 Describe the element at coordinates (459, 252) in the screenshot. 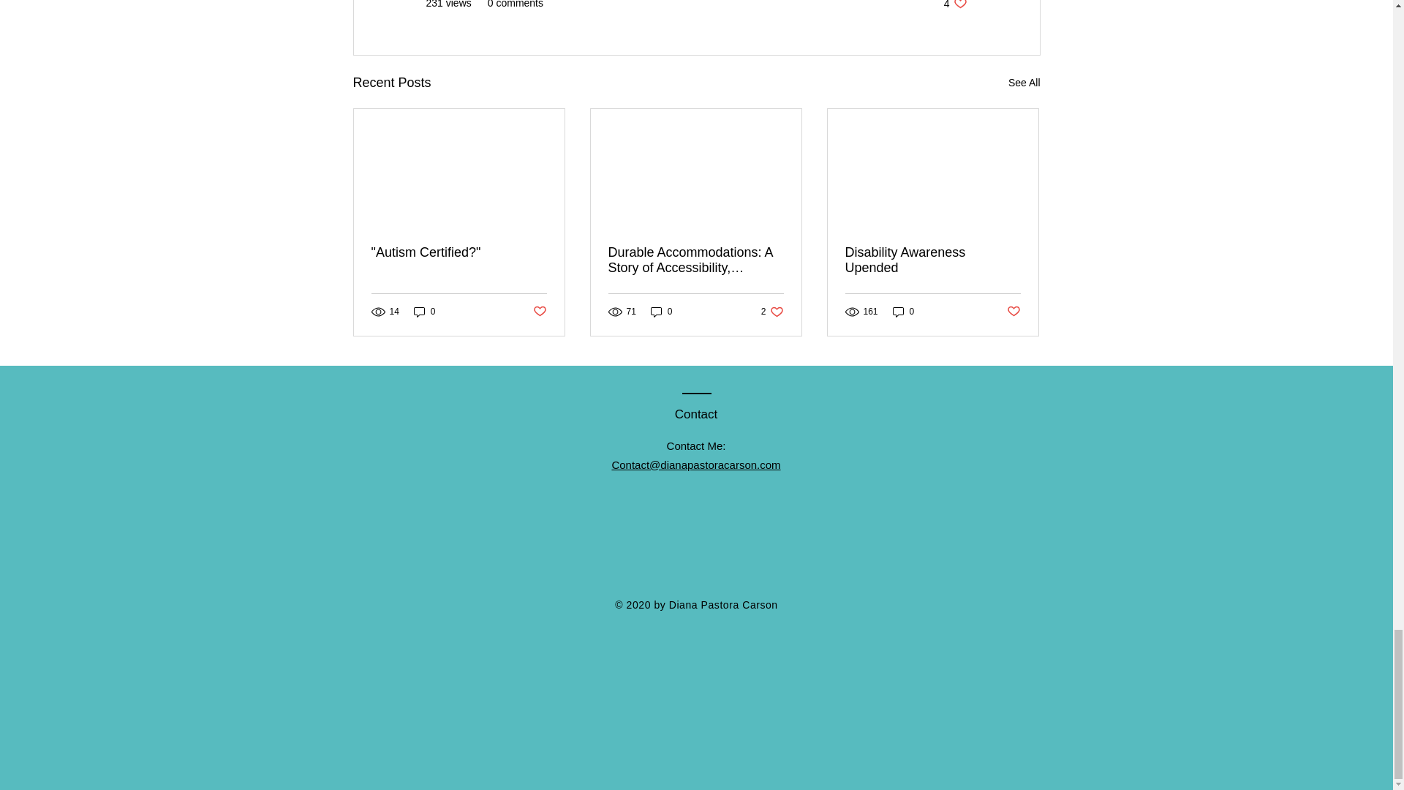

I see `Disability Awareness Upended` at that location.